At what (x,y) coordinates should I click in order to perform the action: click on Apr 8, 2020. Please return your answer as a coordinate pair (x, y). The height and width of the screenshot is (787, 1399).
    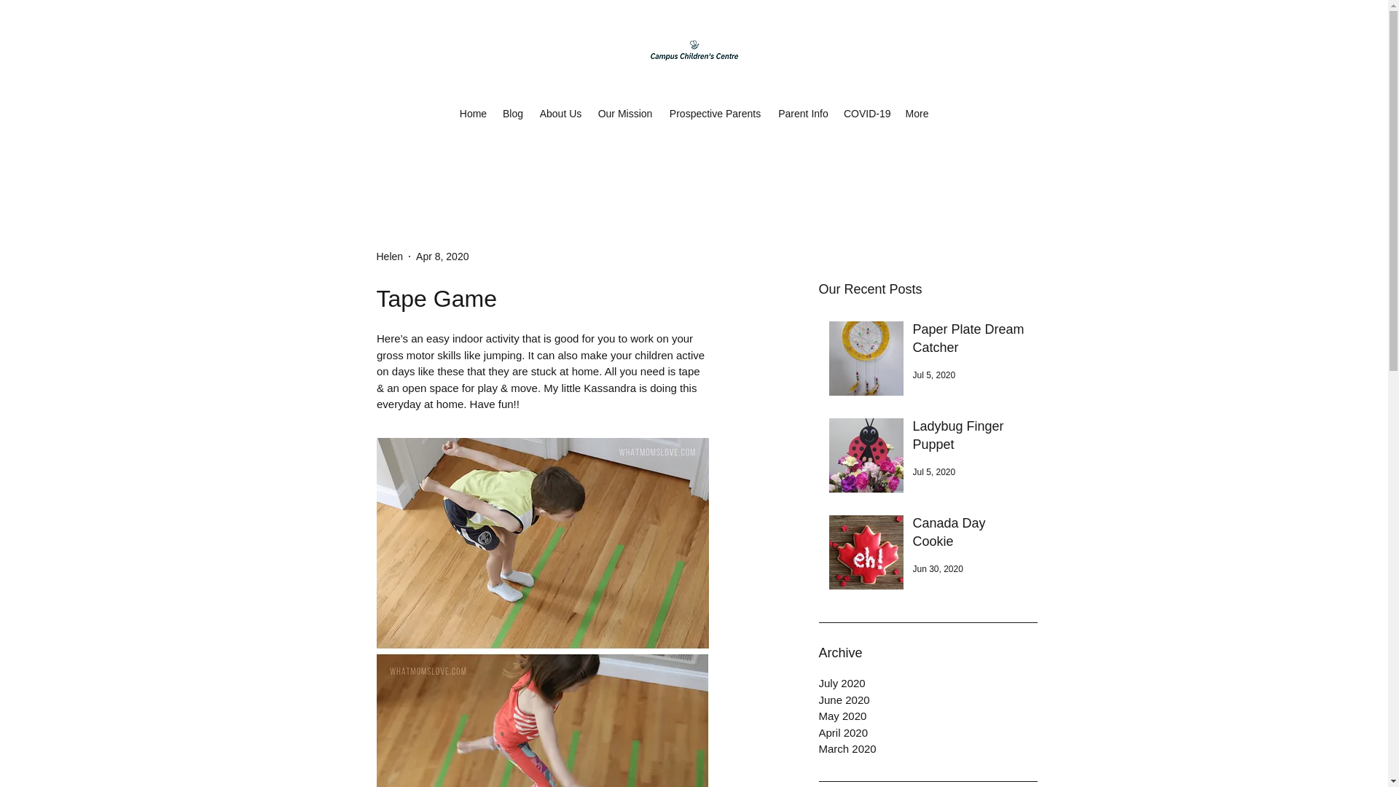
    Looking at the image, I should click on (442, 257).